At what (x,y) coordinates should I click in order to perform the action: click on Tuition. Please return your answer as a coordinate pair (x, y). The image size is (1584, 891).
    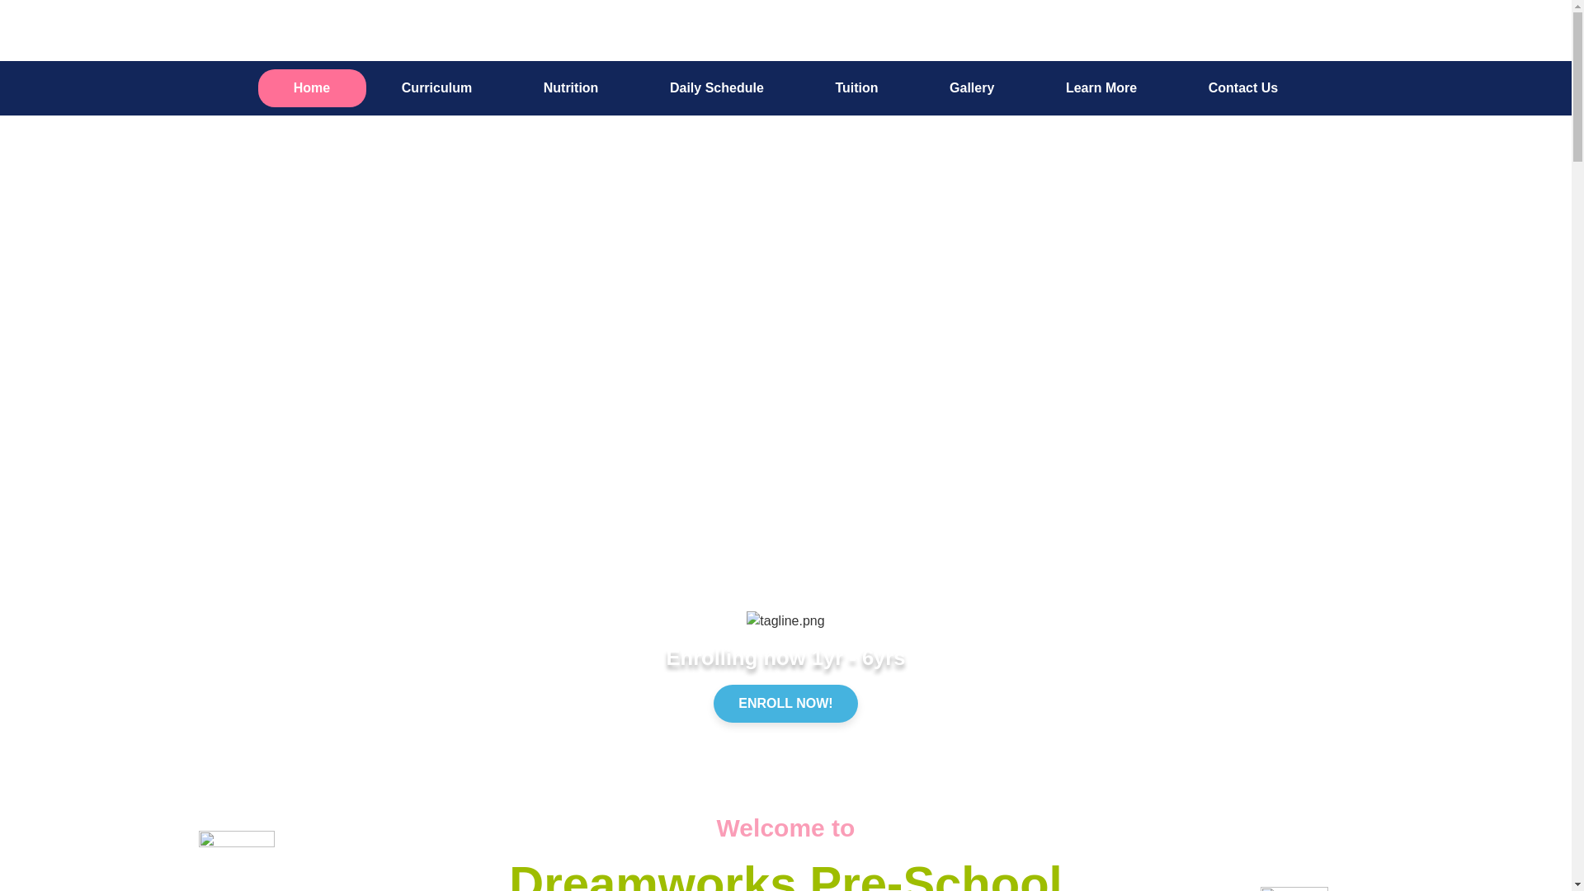
    Looking at the image, I should click on (856, 87).